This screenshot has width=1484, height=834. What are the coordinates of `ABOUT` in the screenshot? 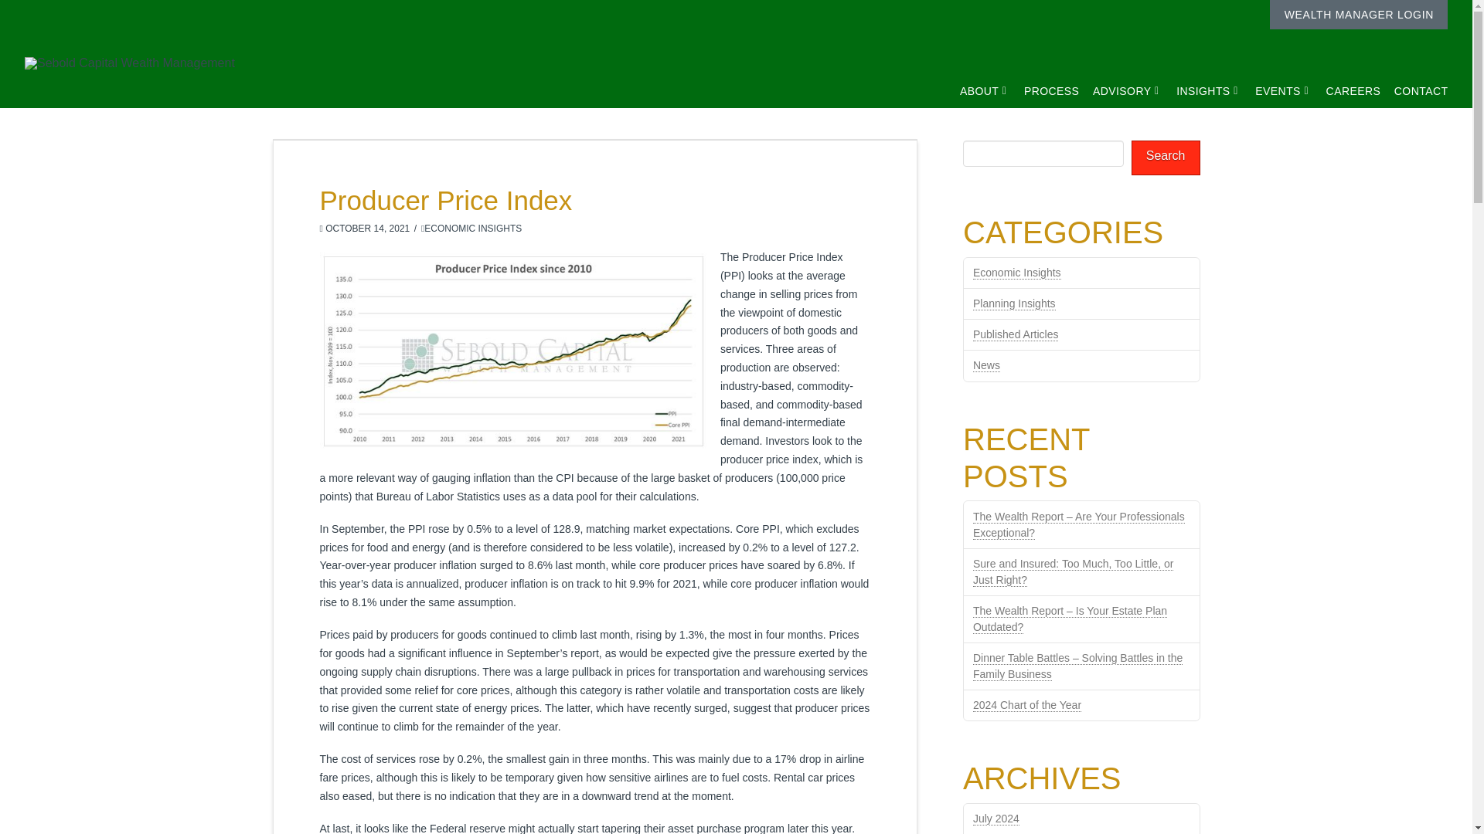 It's located at (979, 77).